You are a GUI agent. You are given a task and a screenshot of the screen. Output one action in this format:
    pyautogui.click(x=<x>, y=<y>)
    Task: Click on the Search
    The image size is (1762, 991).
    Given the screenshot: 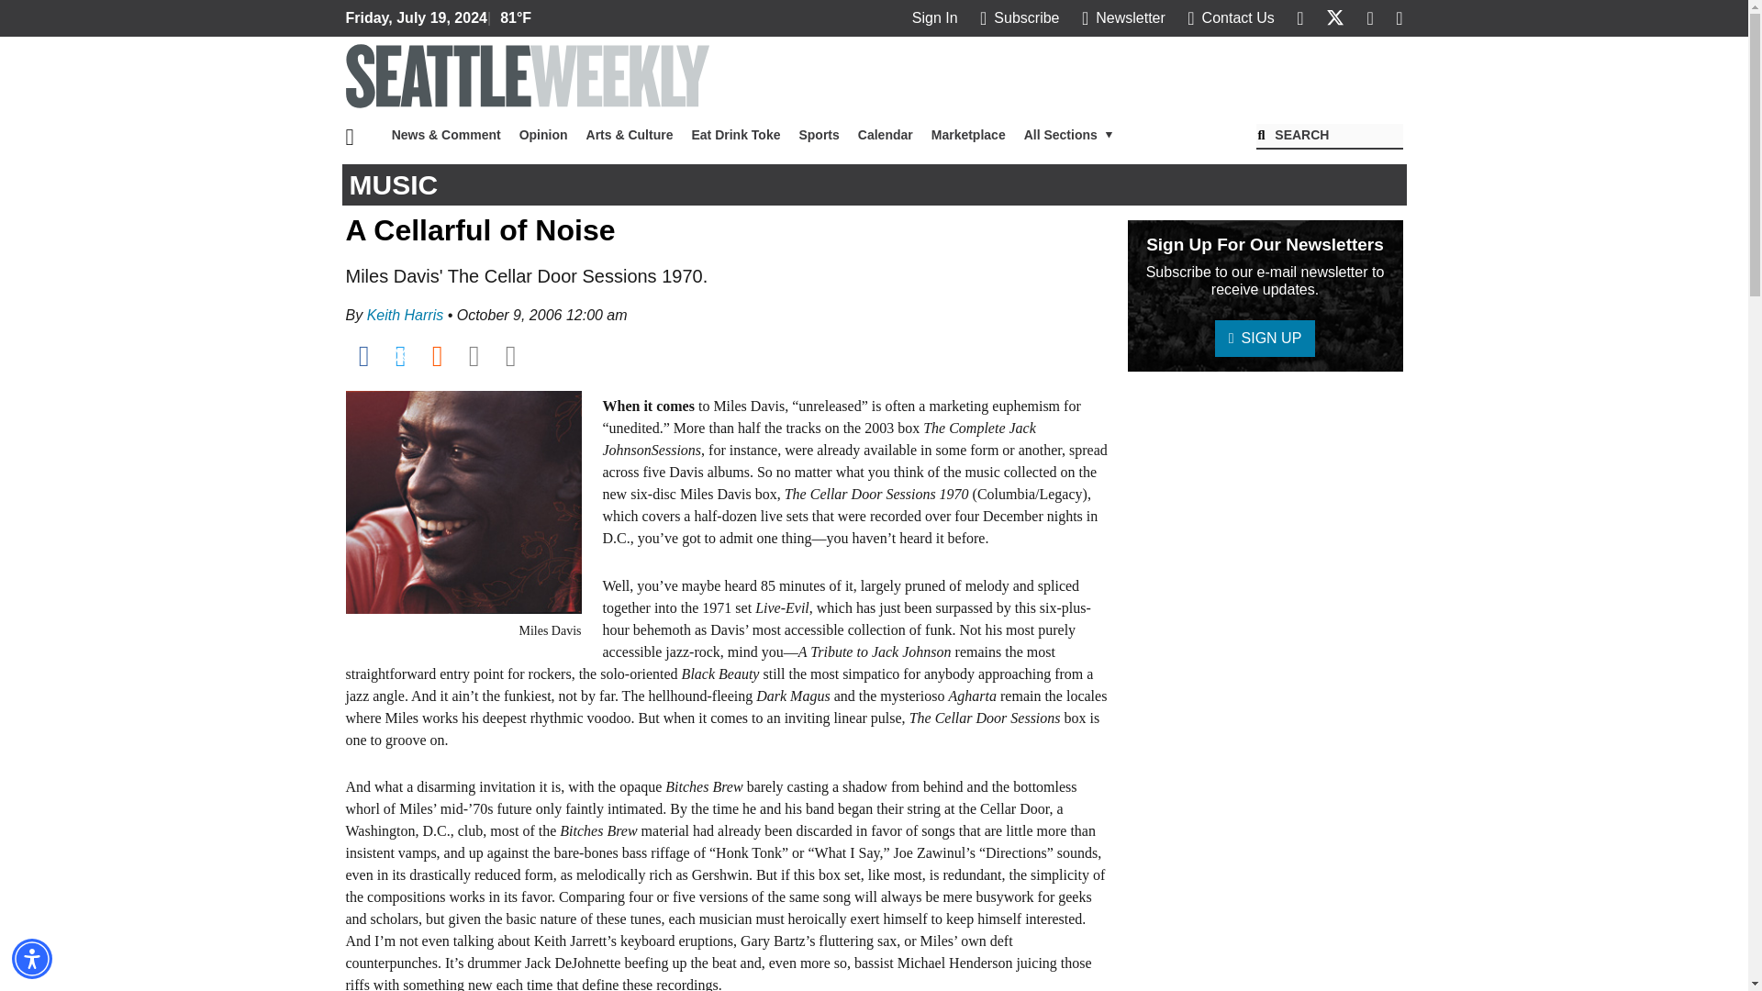 What is the action you would take?
    pyautogui.click(x=1329, y=137)
    